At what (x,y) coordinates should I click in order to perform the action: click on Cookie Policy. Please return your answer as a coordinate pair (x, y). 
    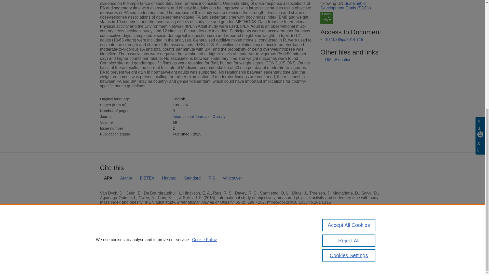
    Looking at the image, I should click on (204, 61).